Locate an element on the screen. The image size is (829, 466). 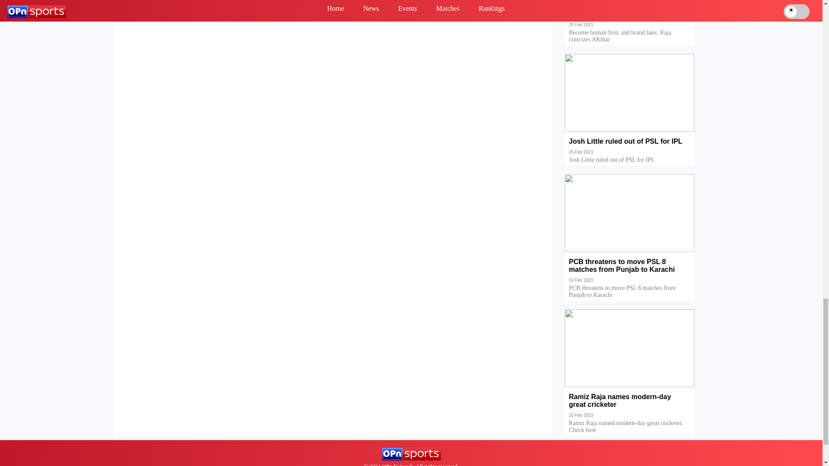
Ramiz Raja names modern-day great cricketer is located at coordinates (630, 407).